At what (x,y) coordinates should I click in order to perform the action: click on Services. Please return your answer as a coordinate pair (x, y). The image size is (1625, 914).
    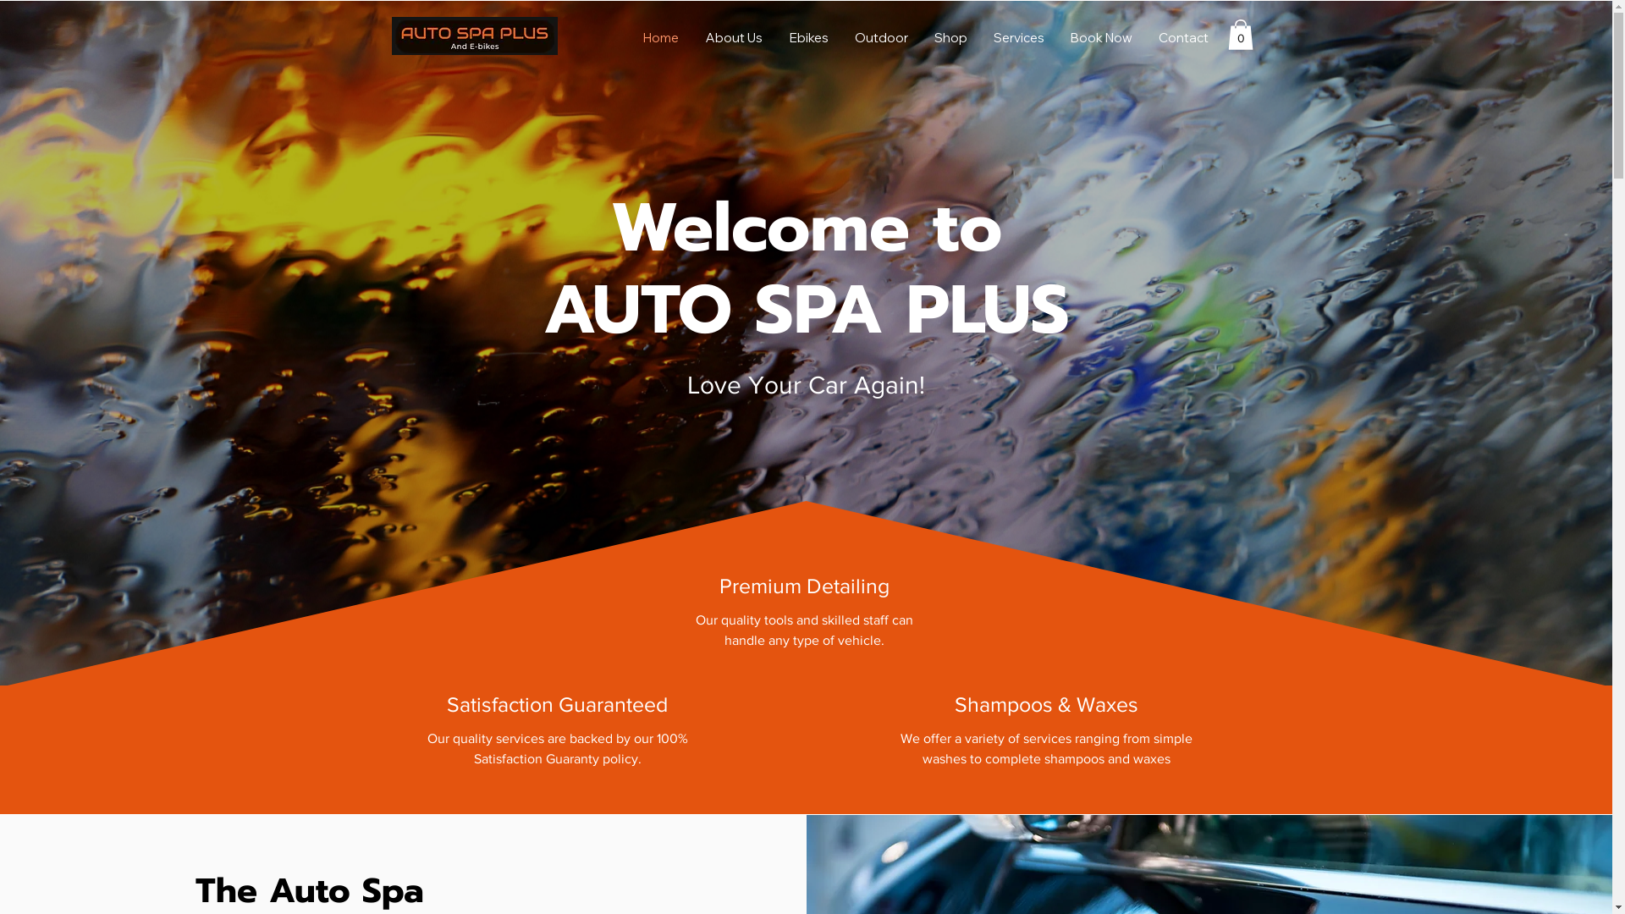
    Looking at the image, I should click on (1019, 38).